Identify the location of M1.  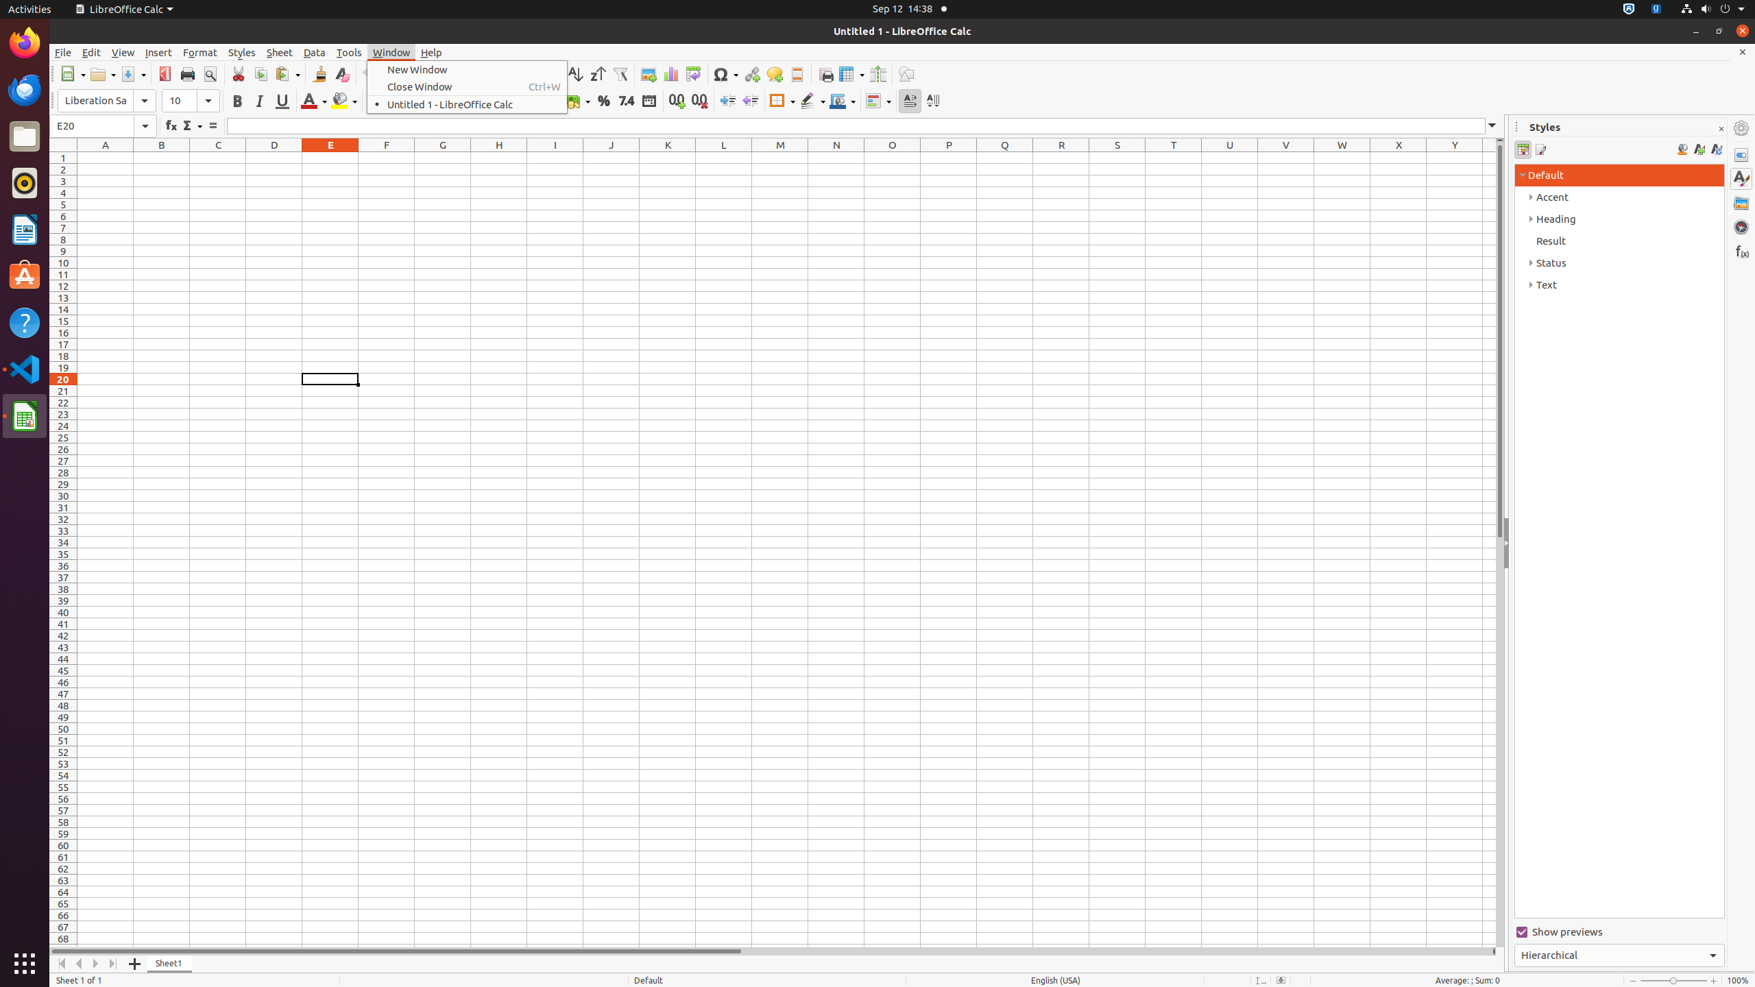
(780, 158).